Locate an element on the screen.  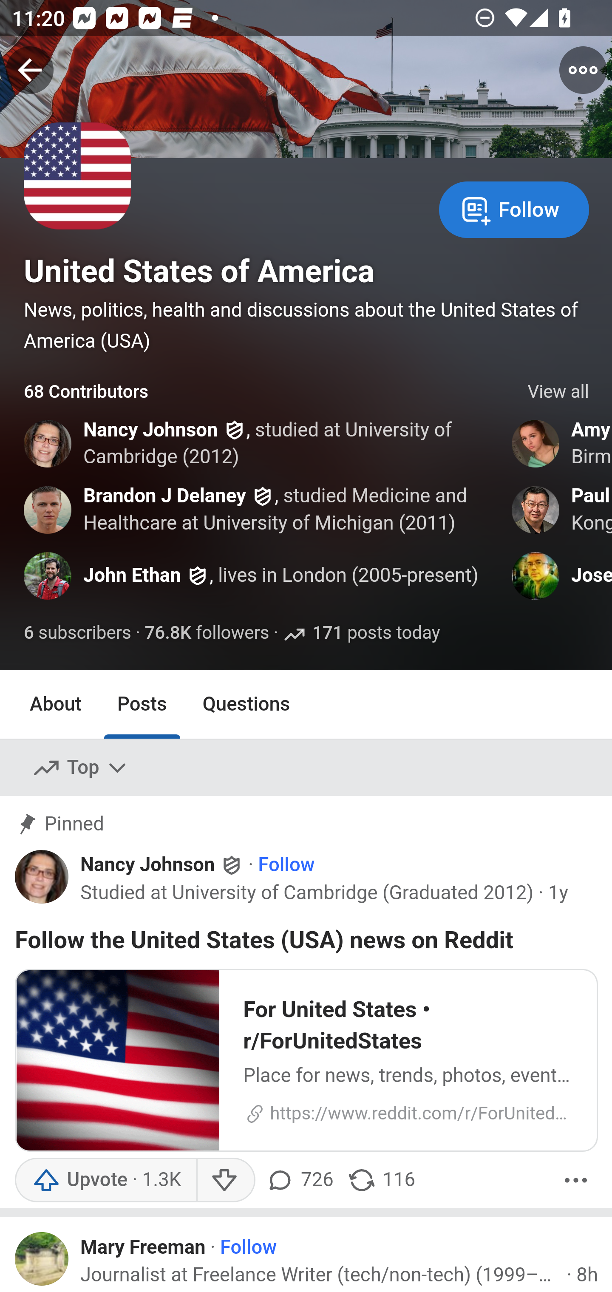
More is located at coordinates (576, 1180).